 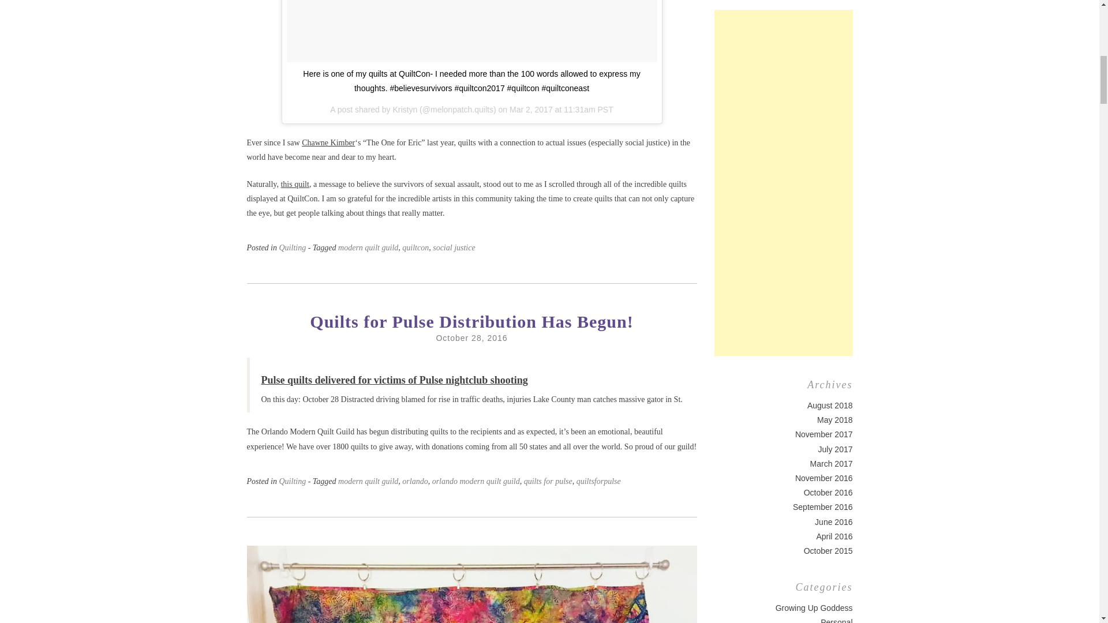 What do you see at coordinates (414, 481) in the screenshot?
I see `orlando` at bounding box center [414, 481].